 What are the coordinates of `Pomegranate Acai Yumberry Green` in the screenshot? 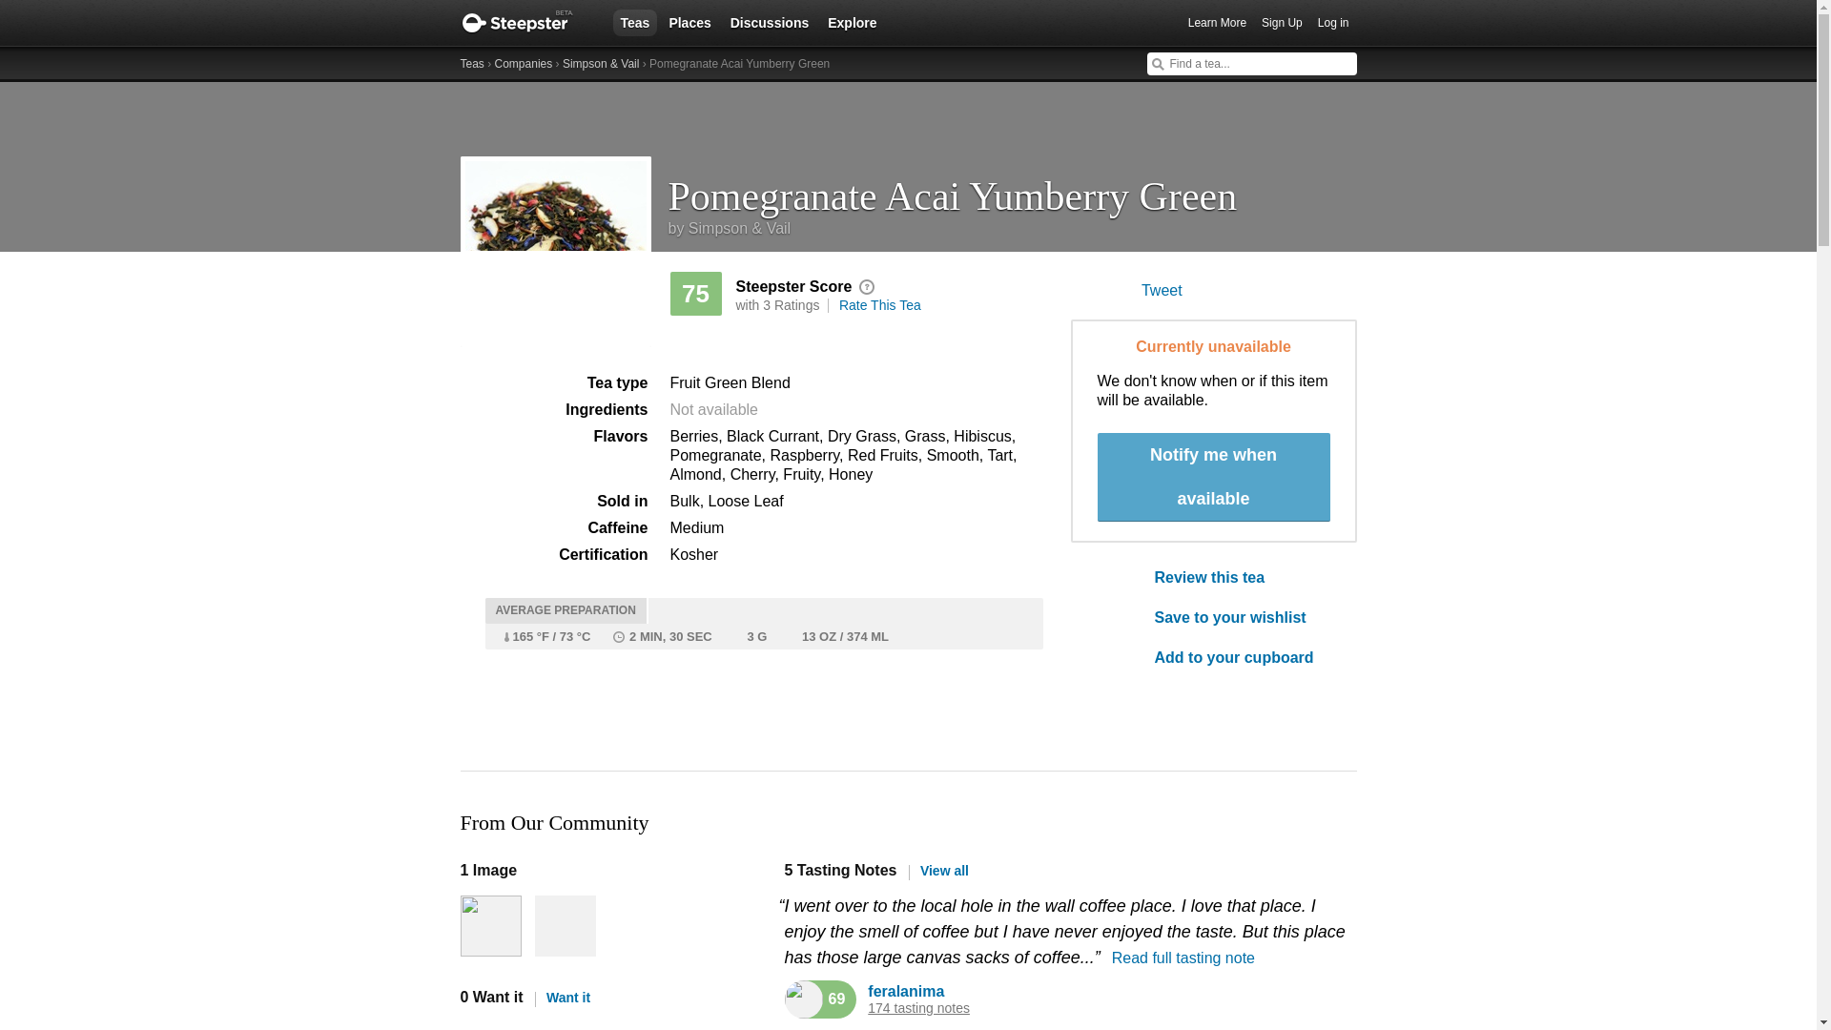 It's located at (1012, 189).